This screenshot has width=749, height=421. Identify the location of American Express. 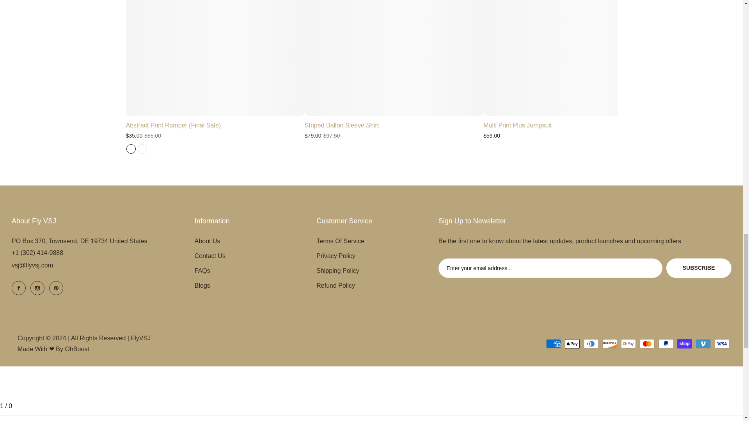
(553, 344).